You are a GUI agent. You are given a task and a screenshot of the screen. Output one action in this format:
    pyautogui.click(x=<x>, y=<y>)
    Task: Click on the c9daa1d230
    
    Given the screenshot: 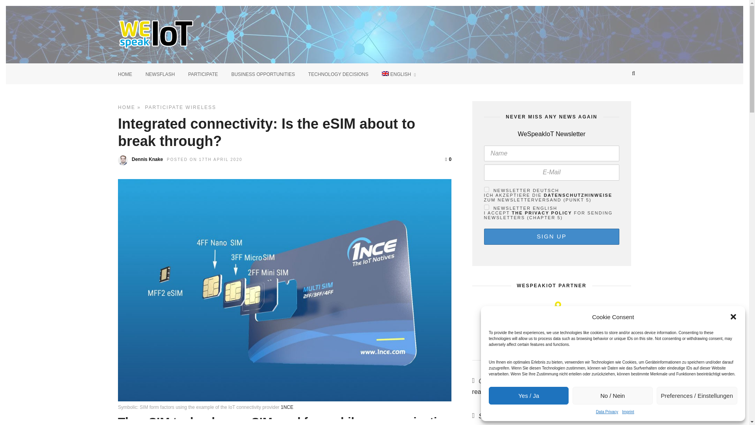 What is the action you would take?
    pyautogui.click(x=486, y=207)
    